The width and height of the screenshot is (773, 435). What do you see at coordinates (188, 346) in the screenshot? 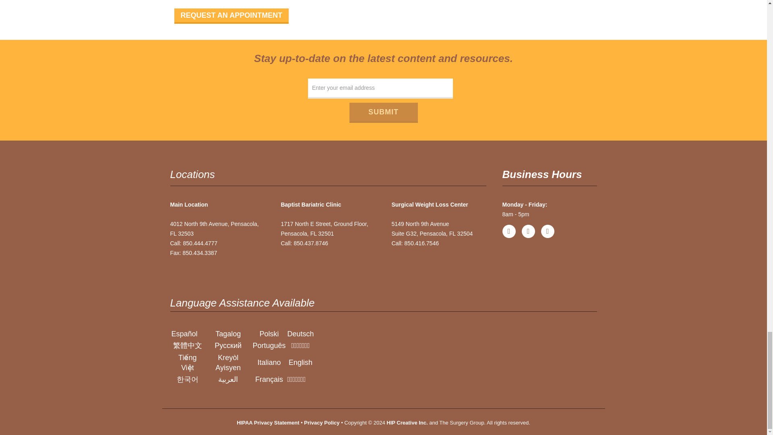
I see `Chinese` at bounding box center [188, 346].